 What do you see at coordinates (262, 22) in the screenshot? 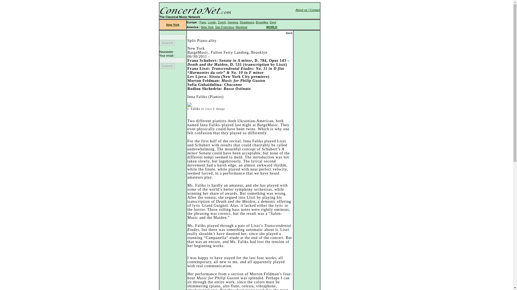
I see `Bruxelles` at bounding box center [262, 22].